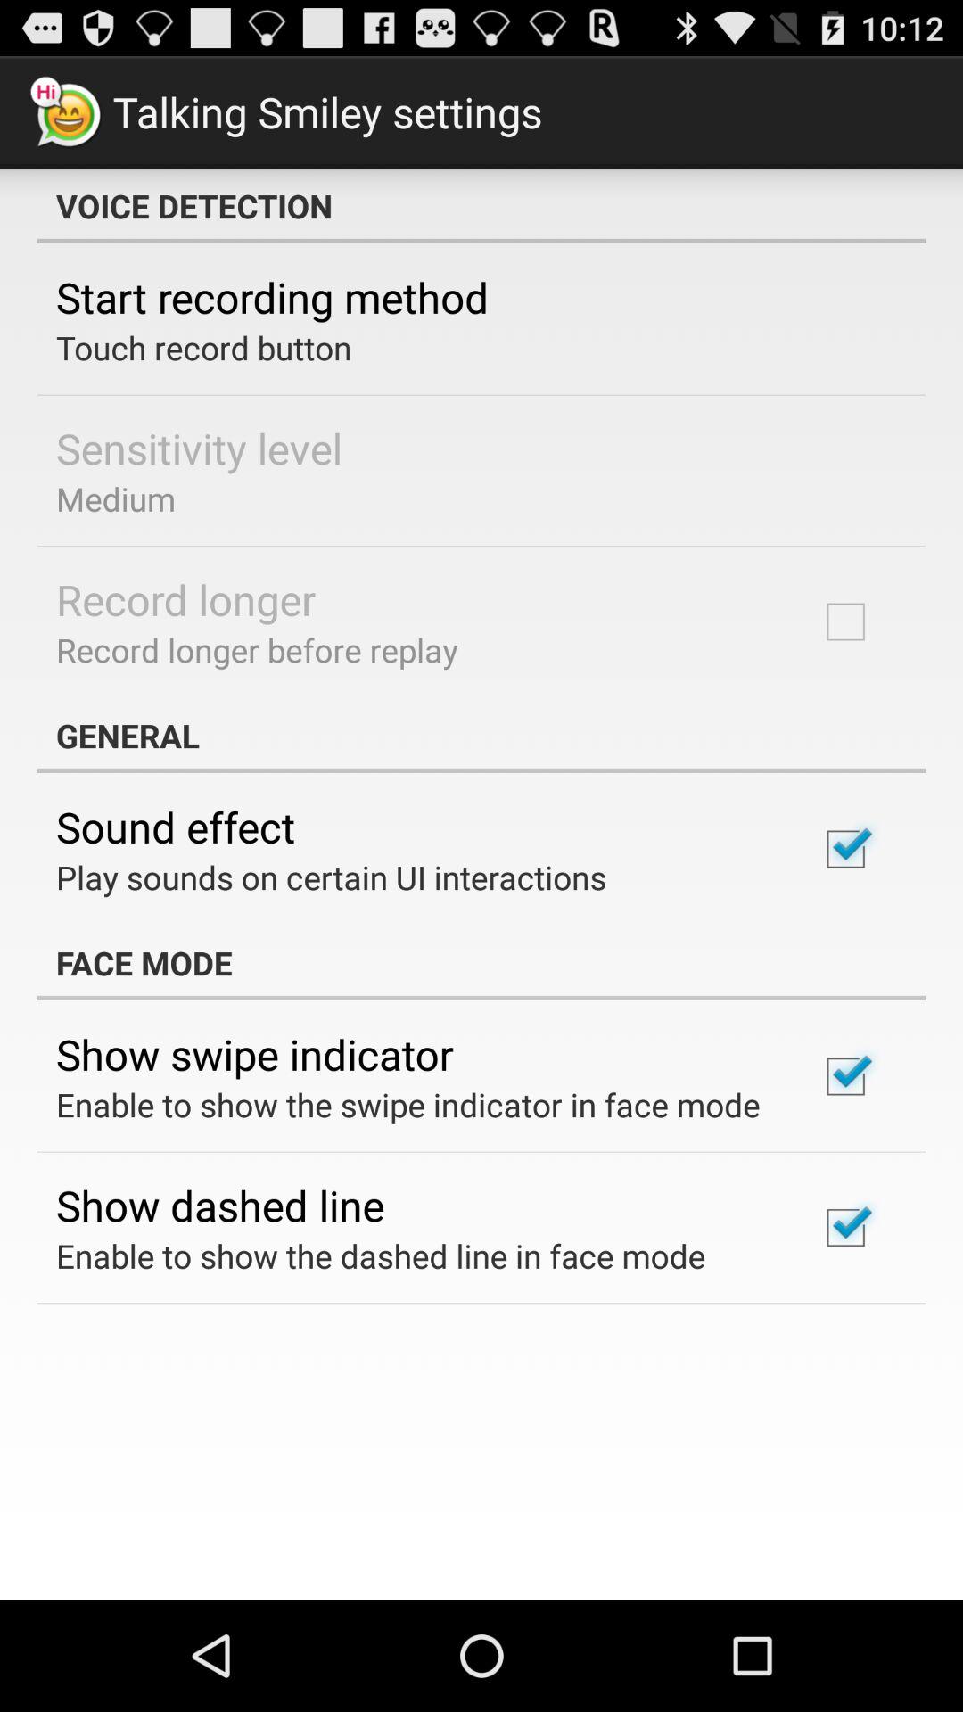 This screenshot has height=1712, width=963. Describe the element at coordinates (332, 877) in the screenshot. I see `press the item below the sound effect` at that location.